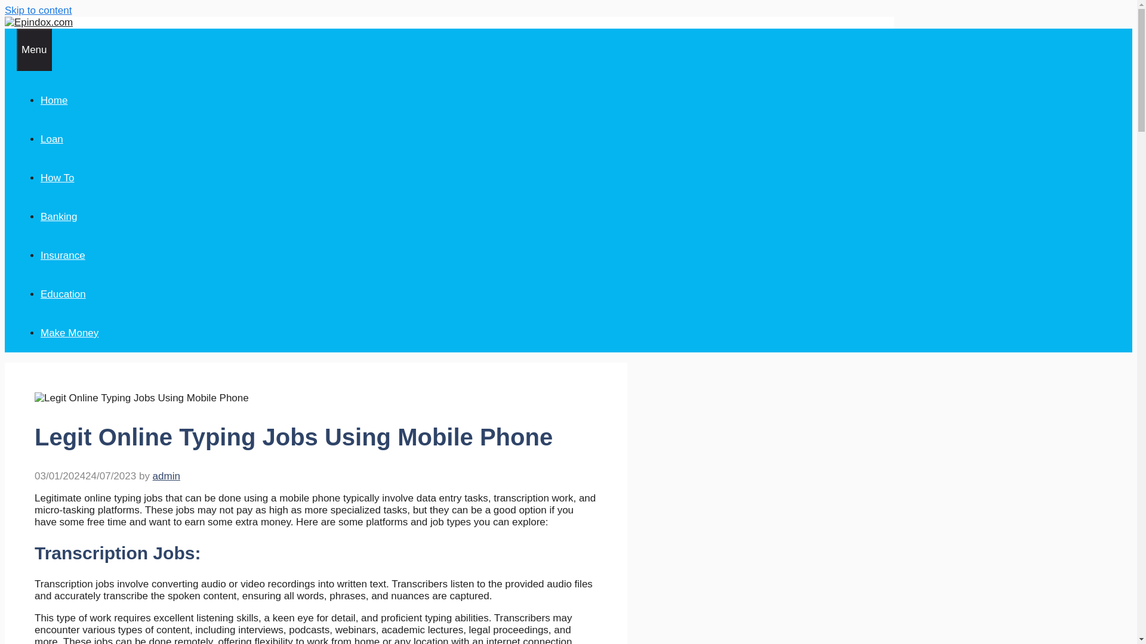  What do you see at coordinates (166, 476) in the screenshot?
I see `View all posts by admin` at bounding box center [166, 476].